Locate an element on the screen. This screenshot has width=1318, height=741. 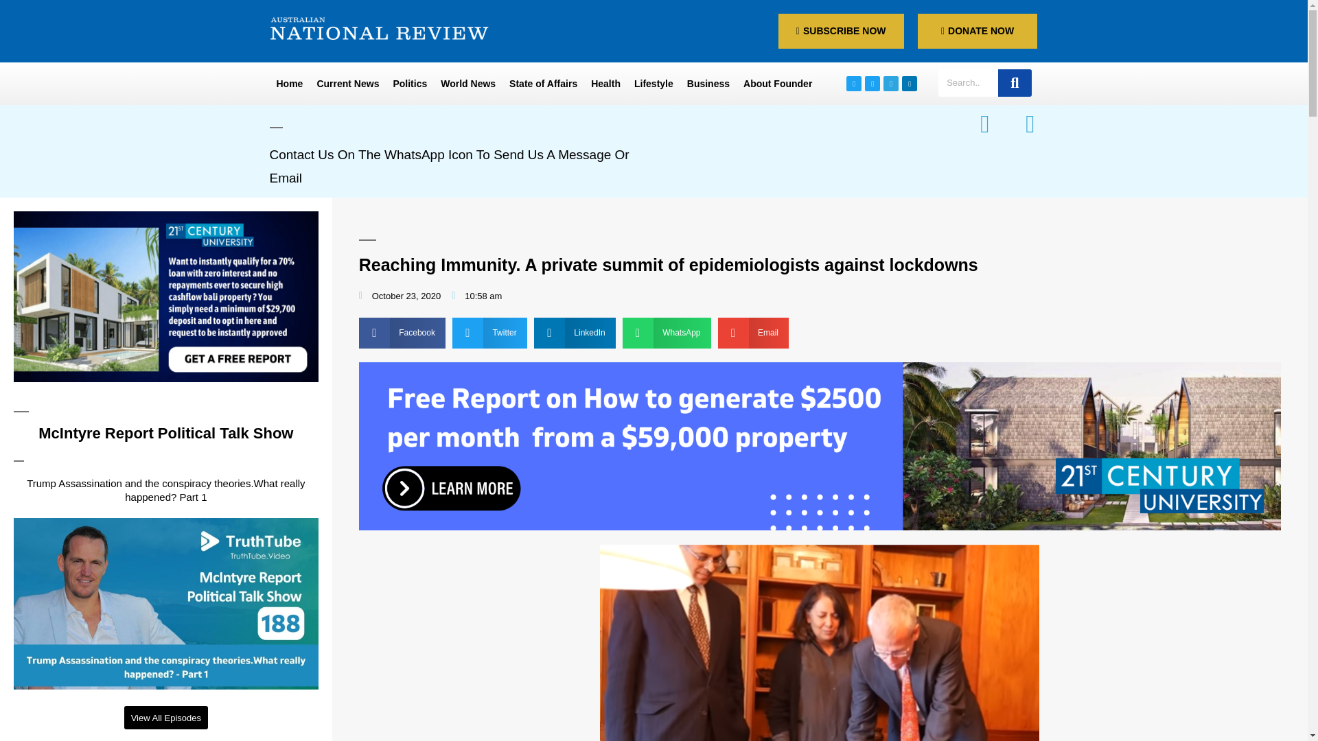
SUBSCRIBE NOW is located at coordinates (842, 32).